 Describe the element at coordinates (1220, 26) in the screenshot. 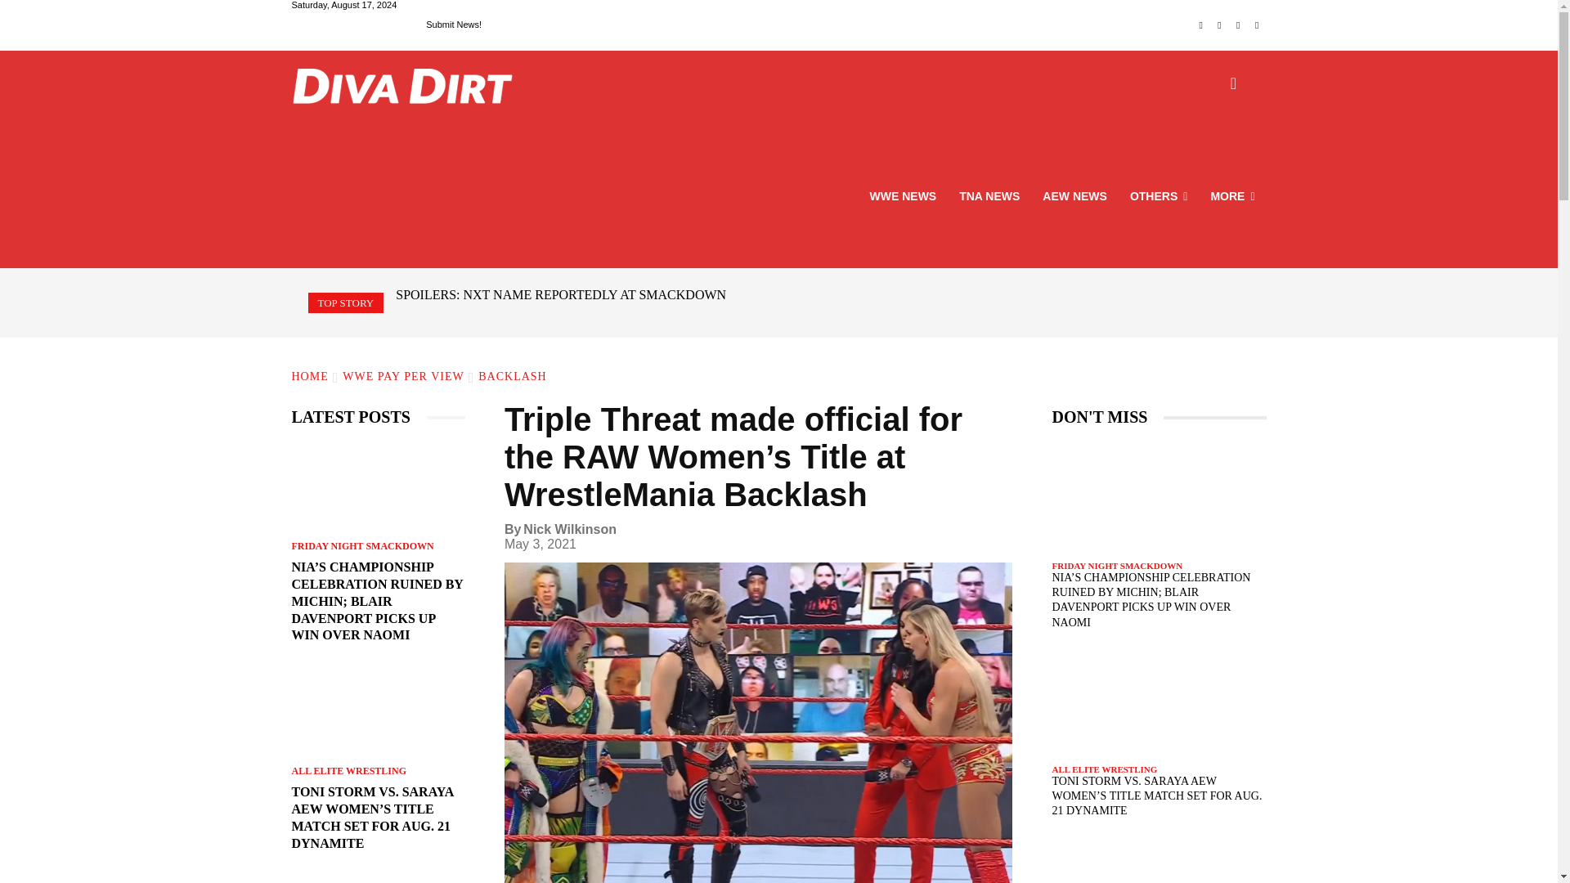

I see `Instagram` at that location.